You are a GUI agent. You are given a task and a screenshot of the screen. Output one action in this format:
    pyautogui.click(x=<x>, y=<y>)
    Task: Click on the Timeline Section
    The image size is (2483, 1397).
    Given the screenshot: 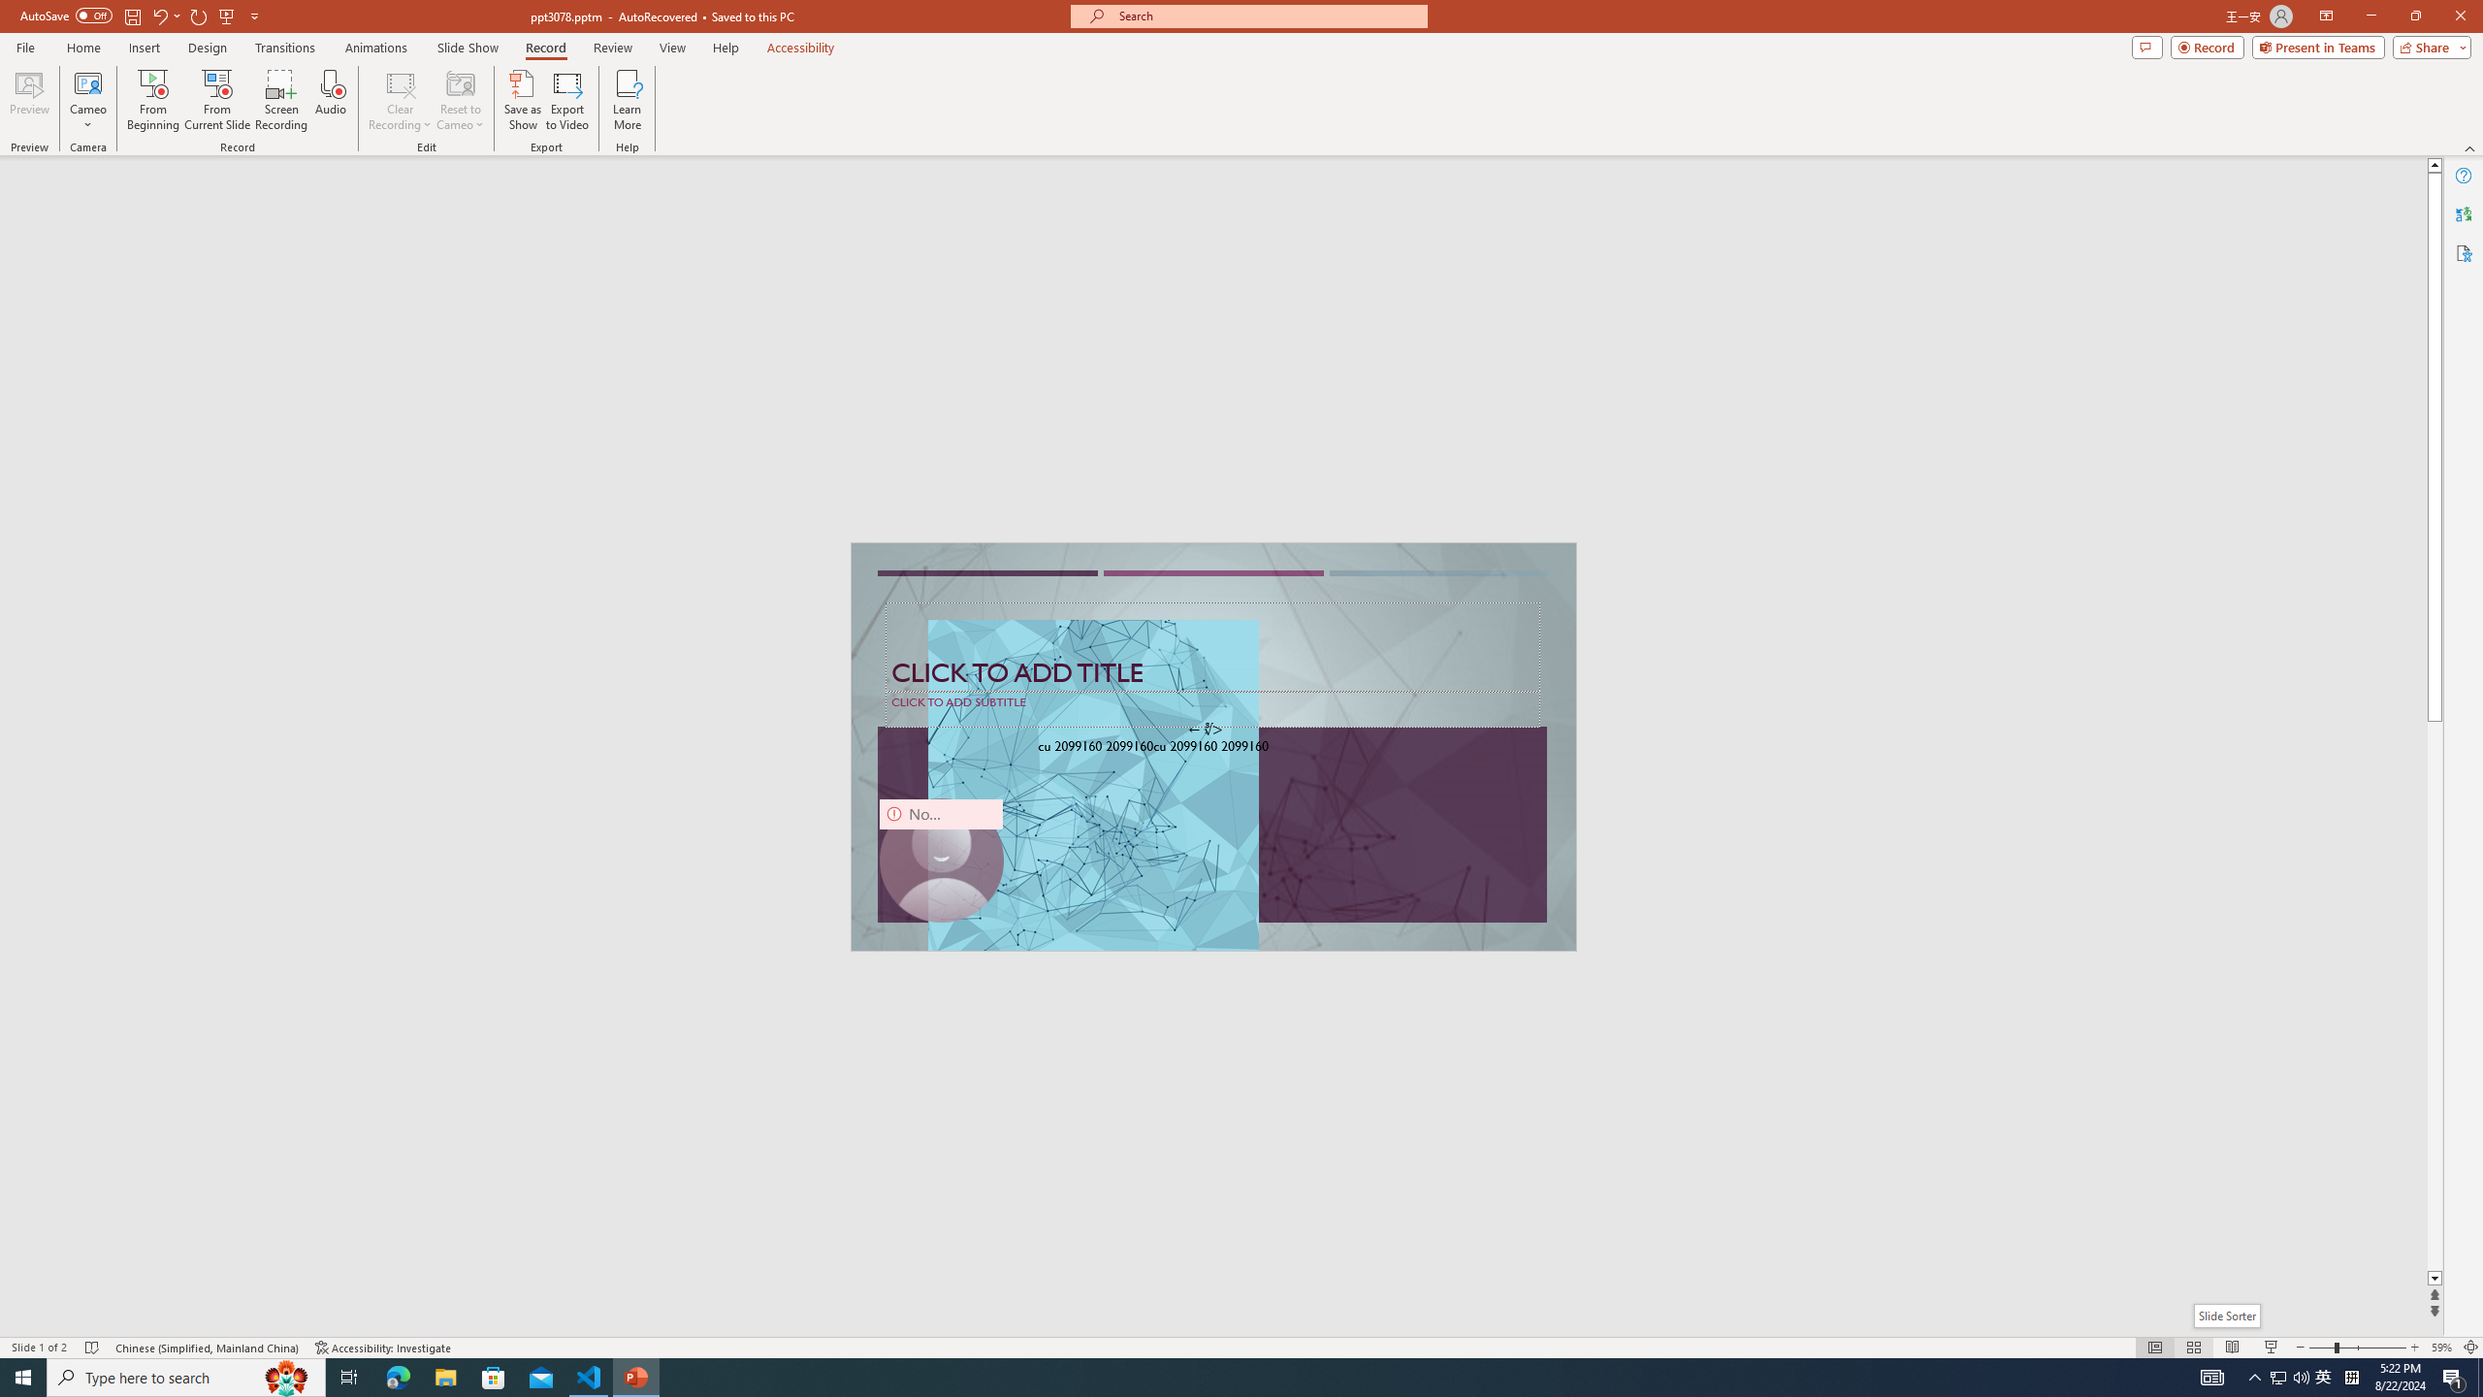 What is the action you would take?
    pyautogui.click(x=321, y=1085)
    